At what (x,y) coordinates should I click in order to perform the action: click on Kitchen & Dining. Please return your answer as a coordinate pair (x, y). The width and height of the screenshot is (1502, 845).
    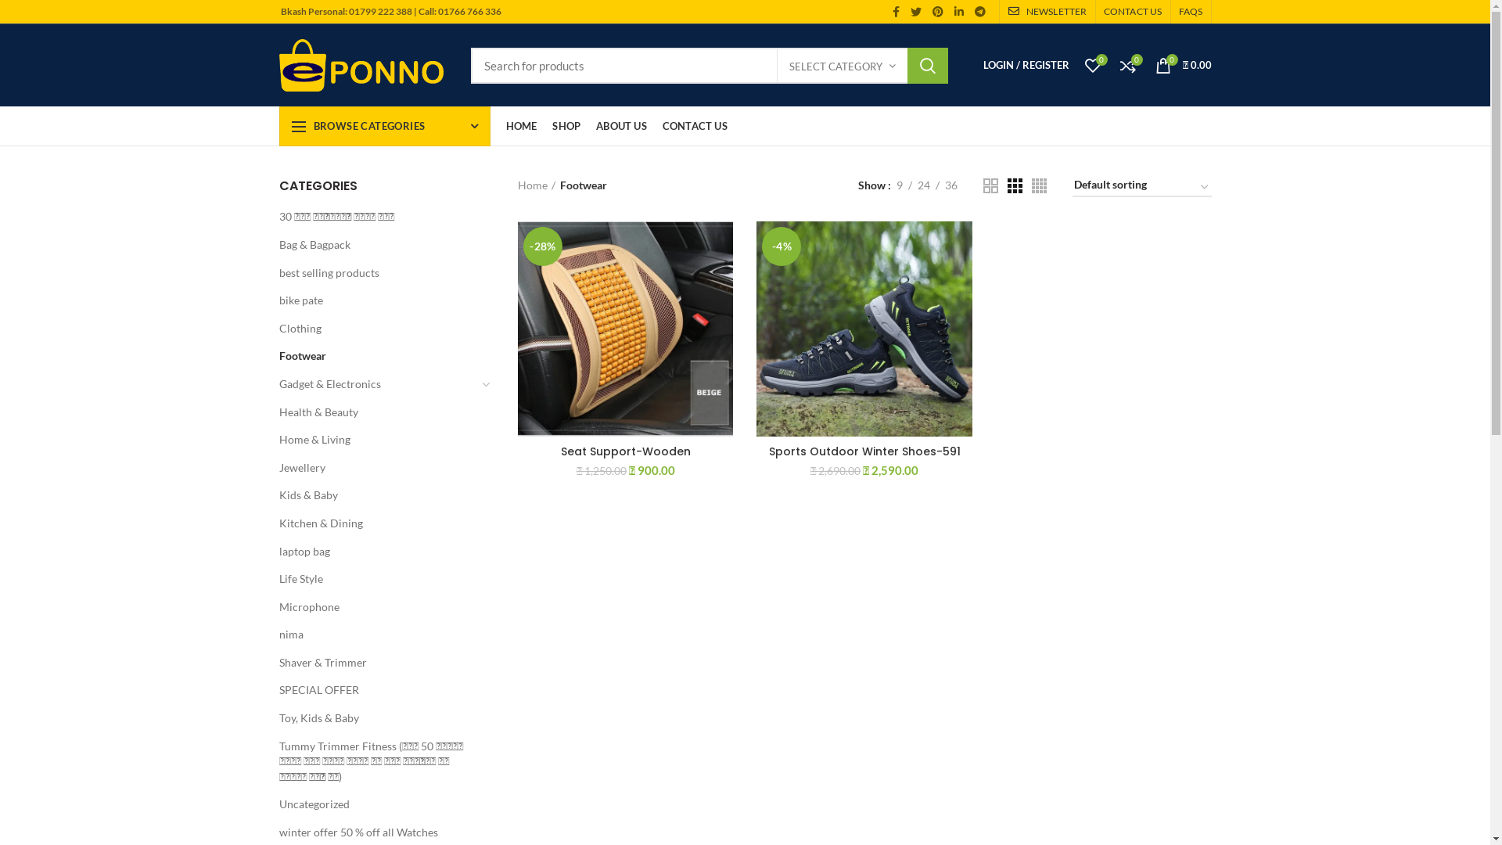
    Looking at the image, I should click on (377, 523).